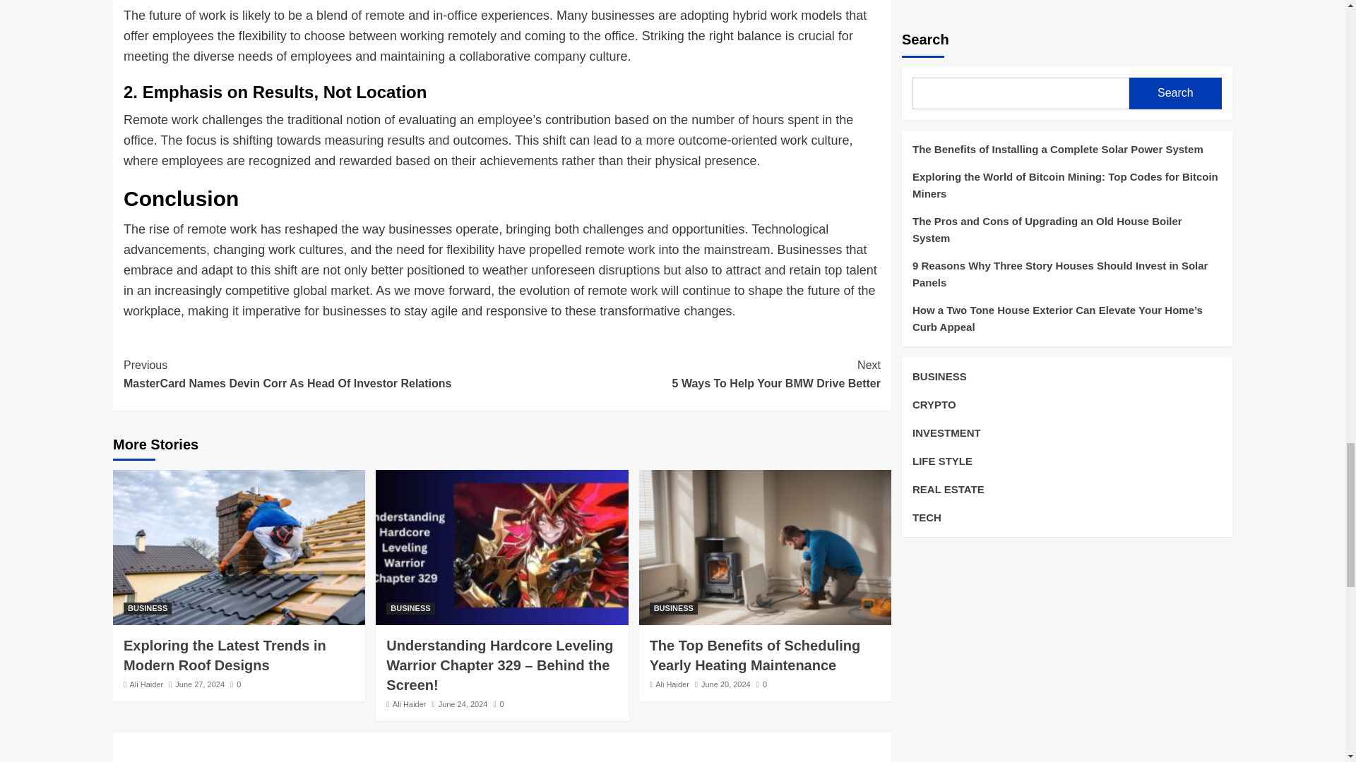 This screenshot has width=1356, height=762. I want to click on June 27, 2024, so click(199, 684).